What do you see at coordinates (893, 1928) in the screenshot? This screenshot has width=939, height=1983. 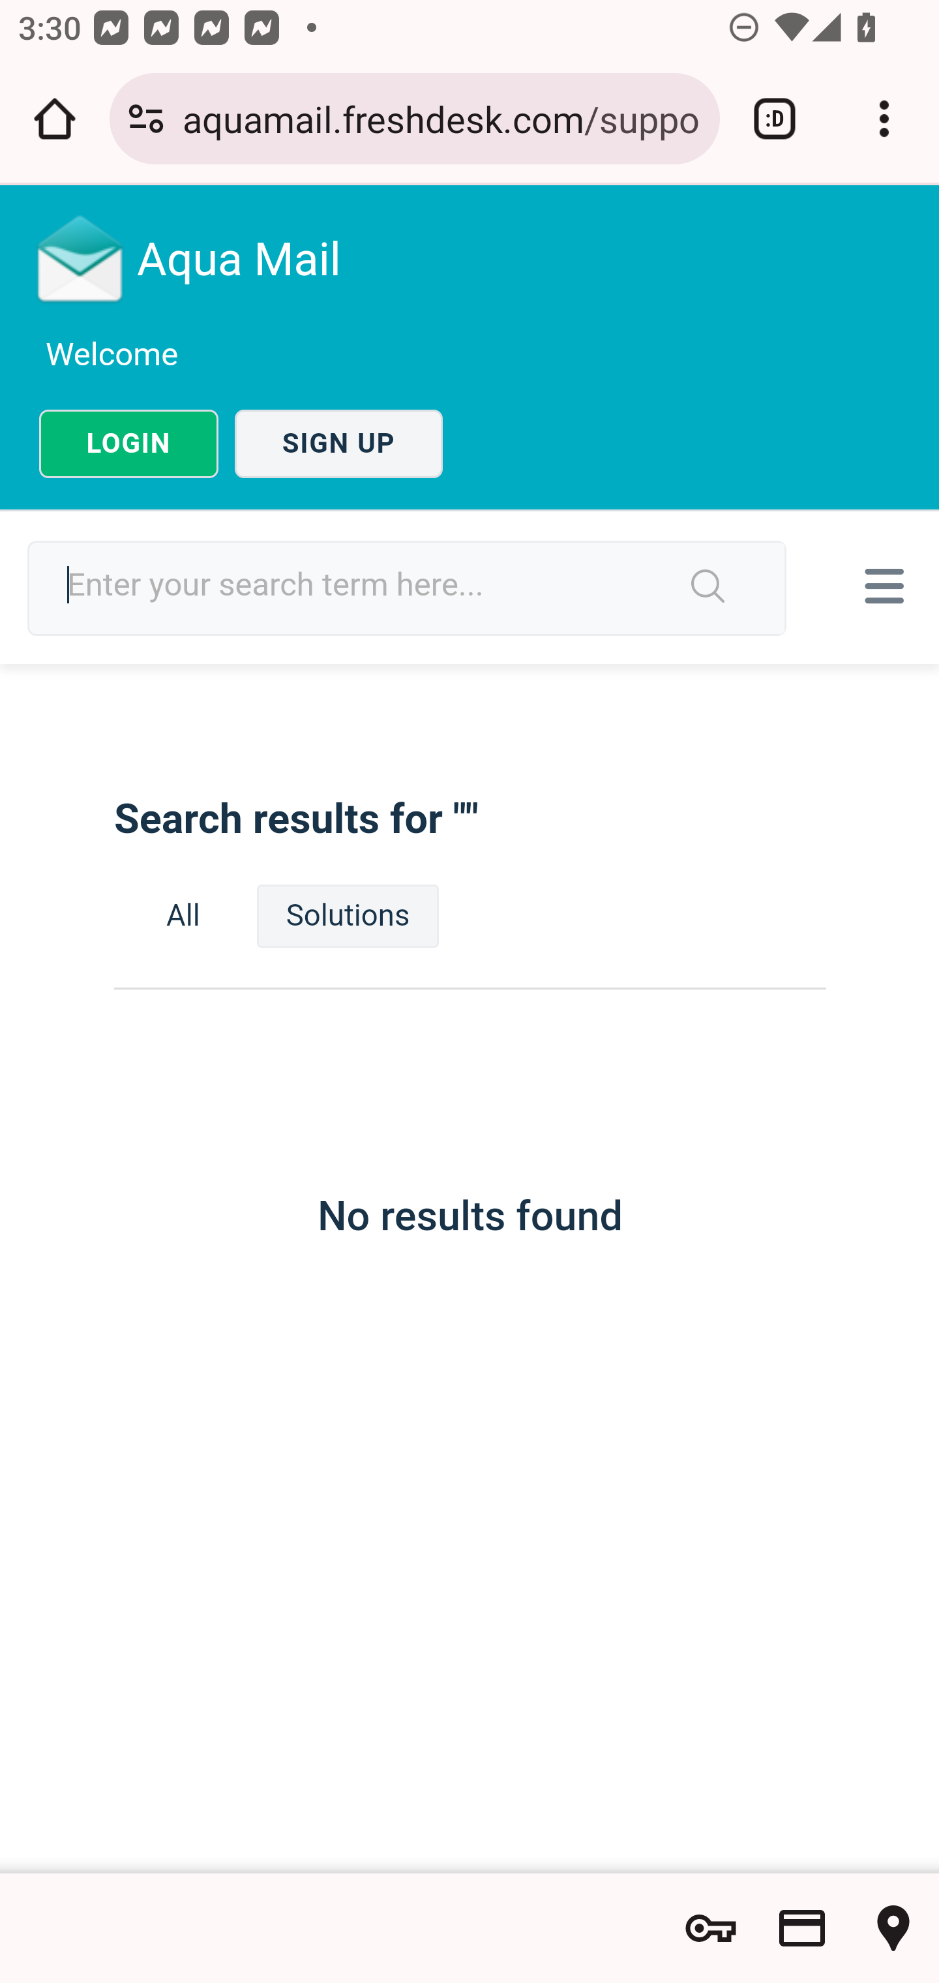 I see `Show saved addresses` at bounding box center [893, 1928].